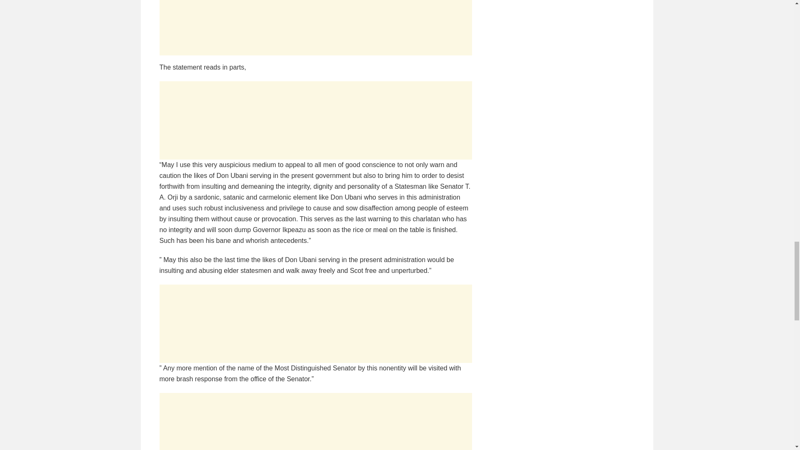 The image size is (800, 450). Describe the element at coordinates (315, 421) in the screenshot. I see `Advertisement` at that location.